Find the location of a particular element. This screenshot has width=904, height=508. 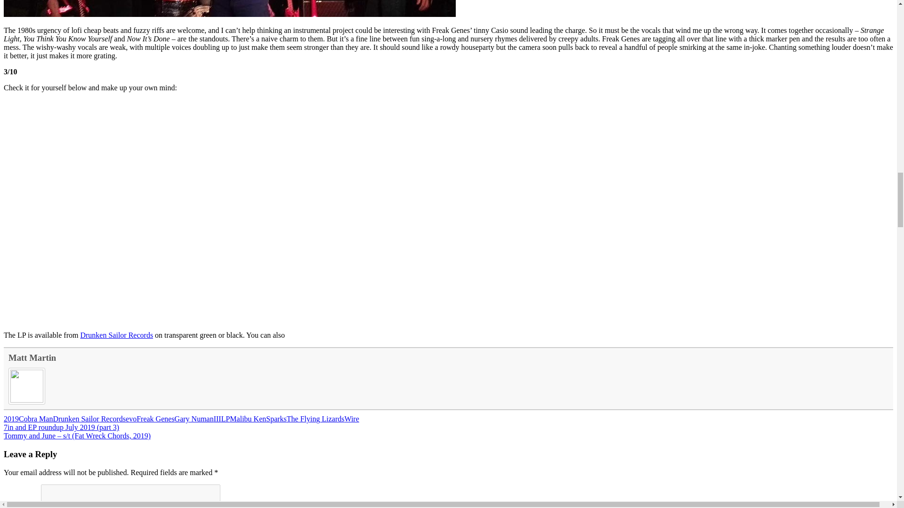

2019 is located at coordinates (11, 419).